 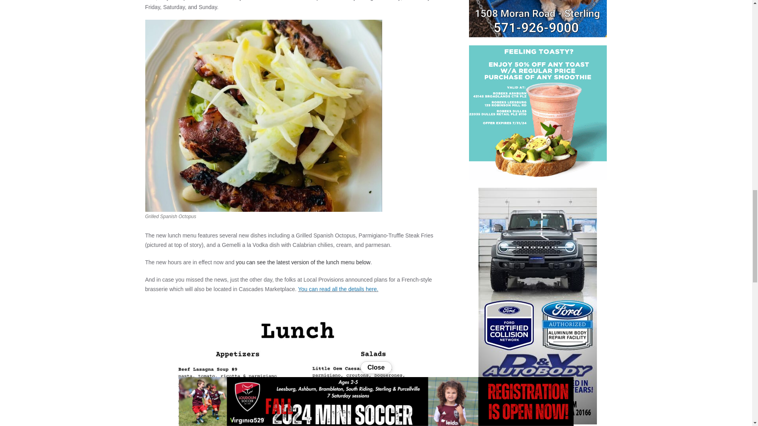 What do you see at coordinates (338, 289) in the screenshot?
I see `You can read all the details here.` at bounding box center [338, 289].